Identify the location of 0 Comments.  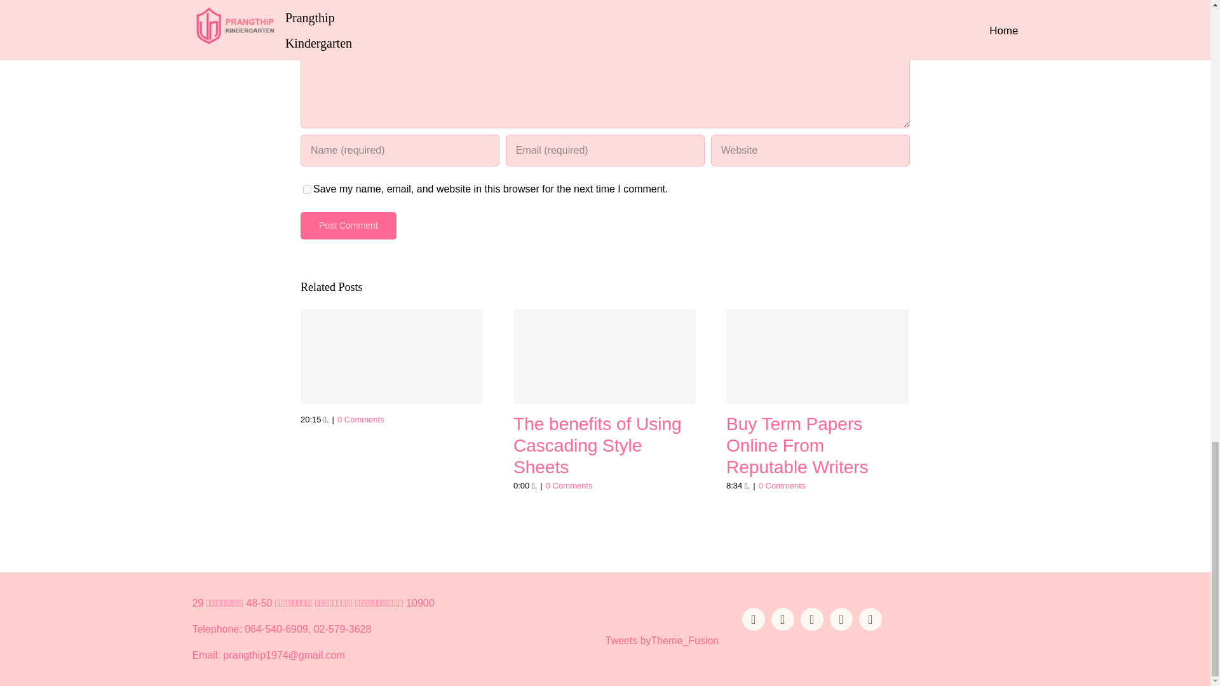
(782, 485).